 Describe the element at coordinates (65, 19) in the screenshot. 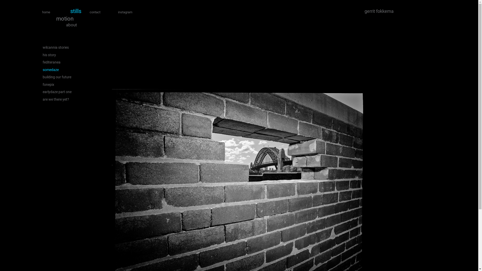

I see `motion` at that location.